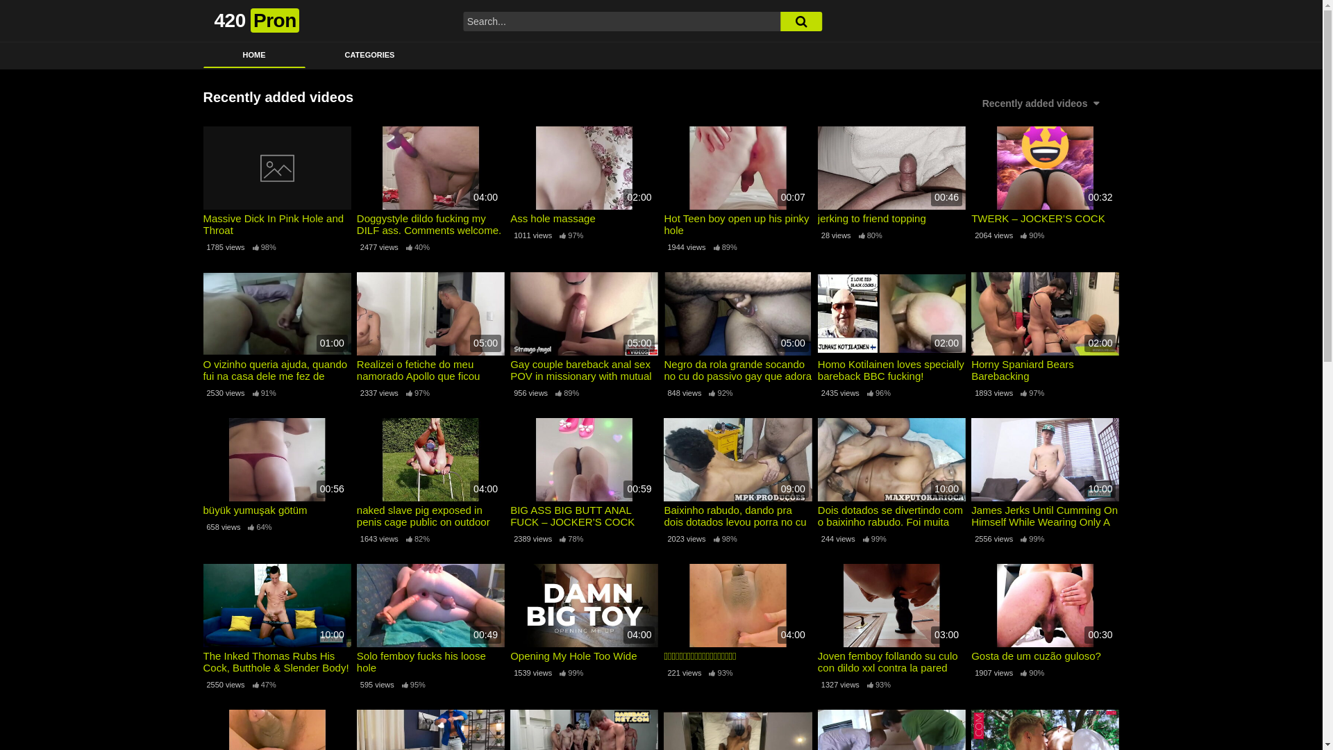  I want to click on 02:00, so click(1046, 314).